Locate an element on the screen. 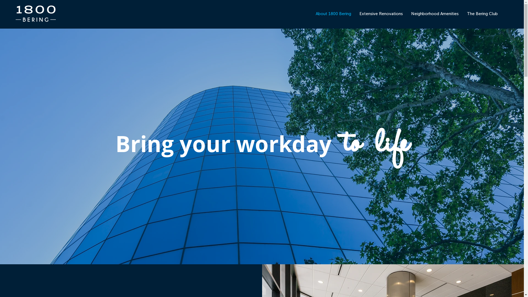 The height and width of the screenshot is (297, 528). Neighborhood Amenities is located at coordinates (435, 14).